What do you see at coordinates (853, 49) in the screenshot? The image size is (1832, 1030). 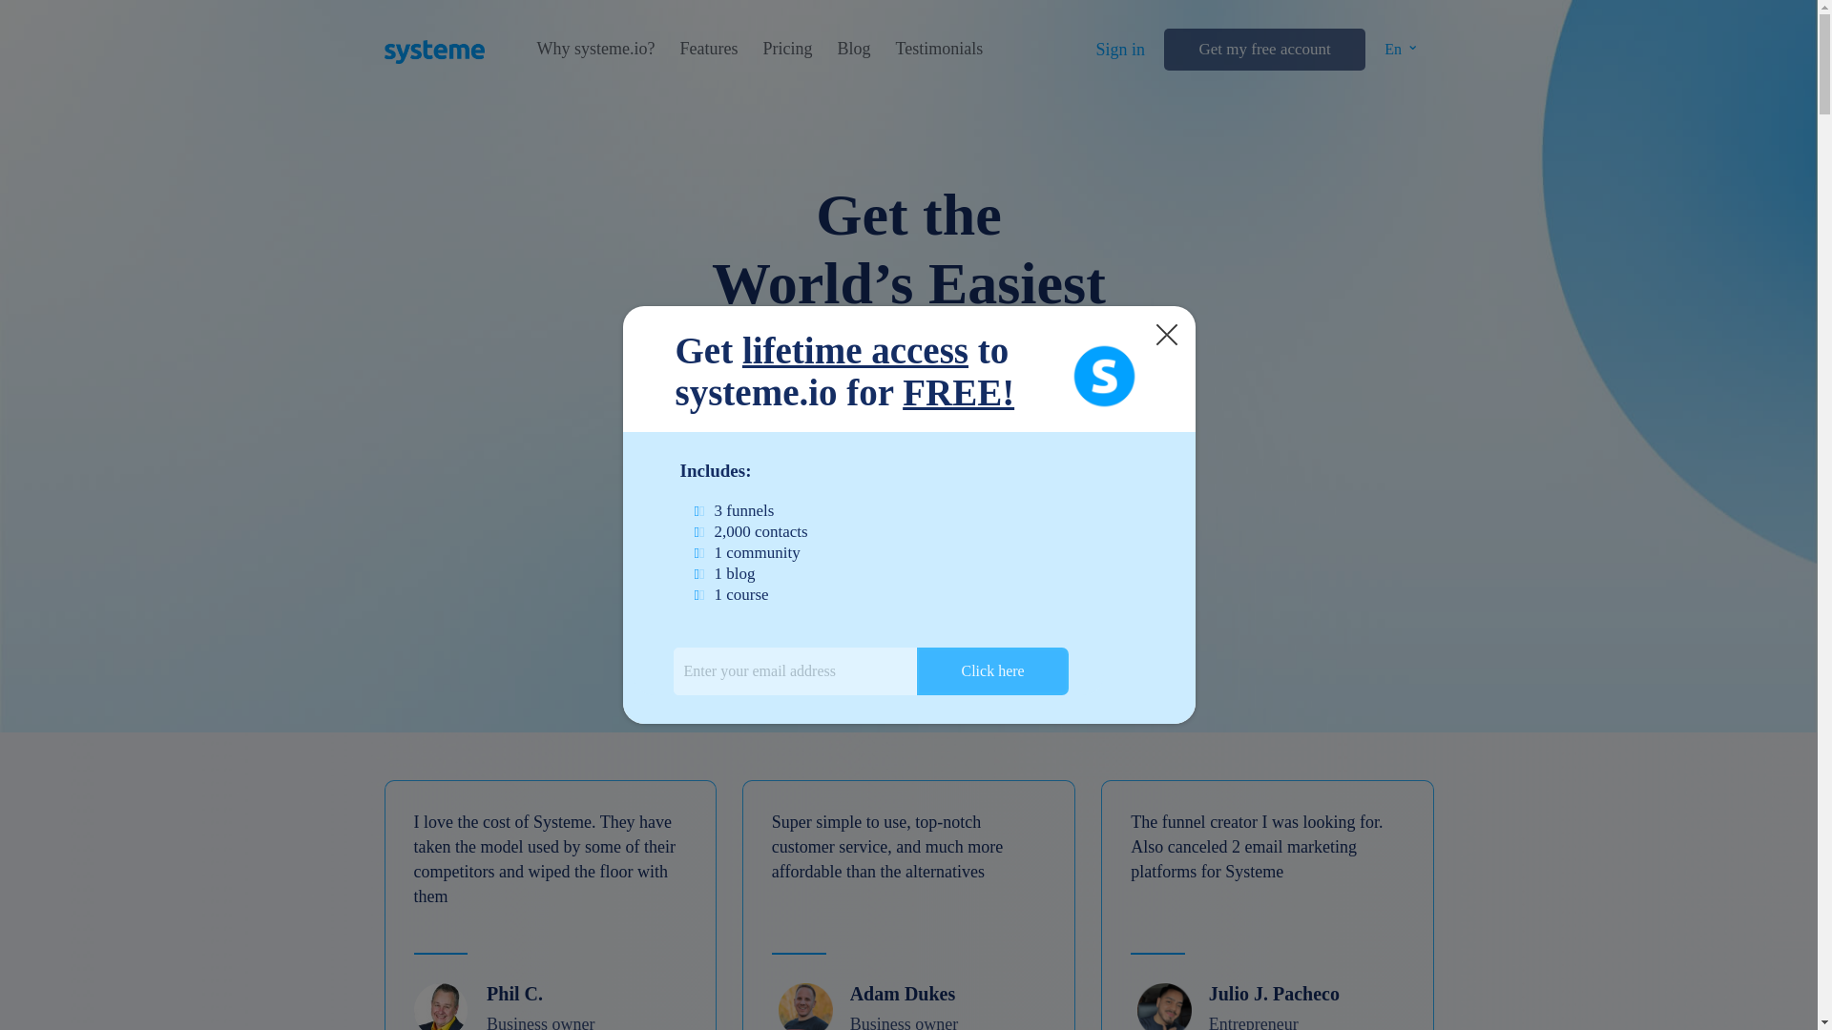 I see `Blog` at bounding box center [853, 49].